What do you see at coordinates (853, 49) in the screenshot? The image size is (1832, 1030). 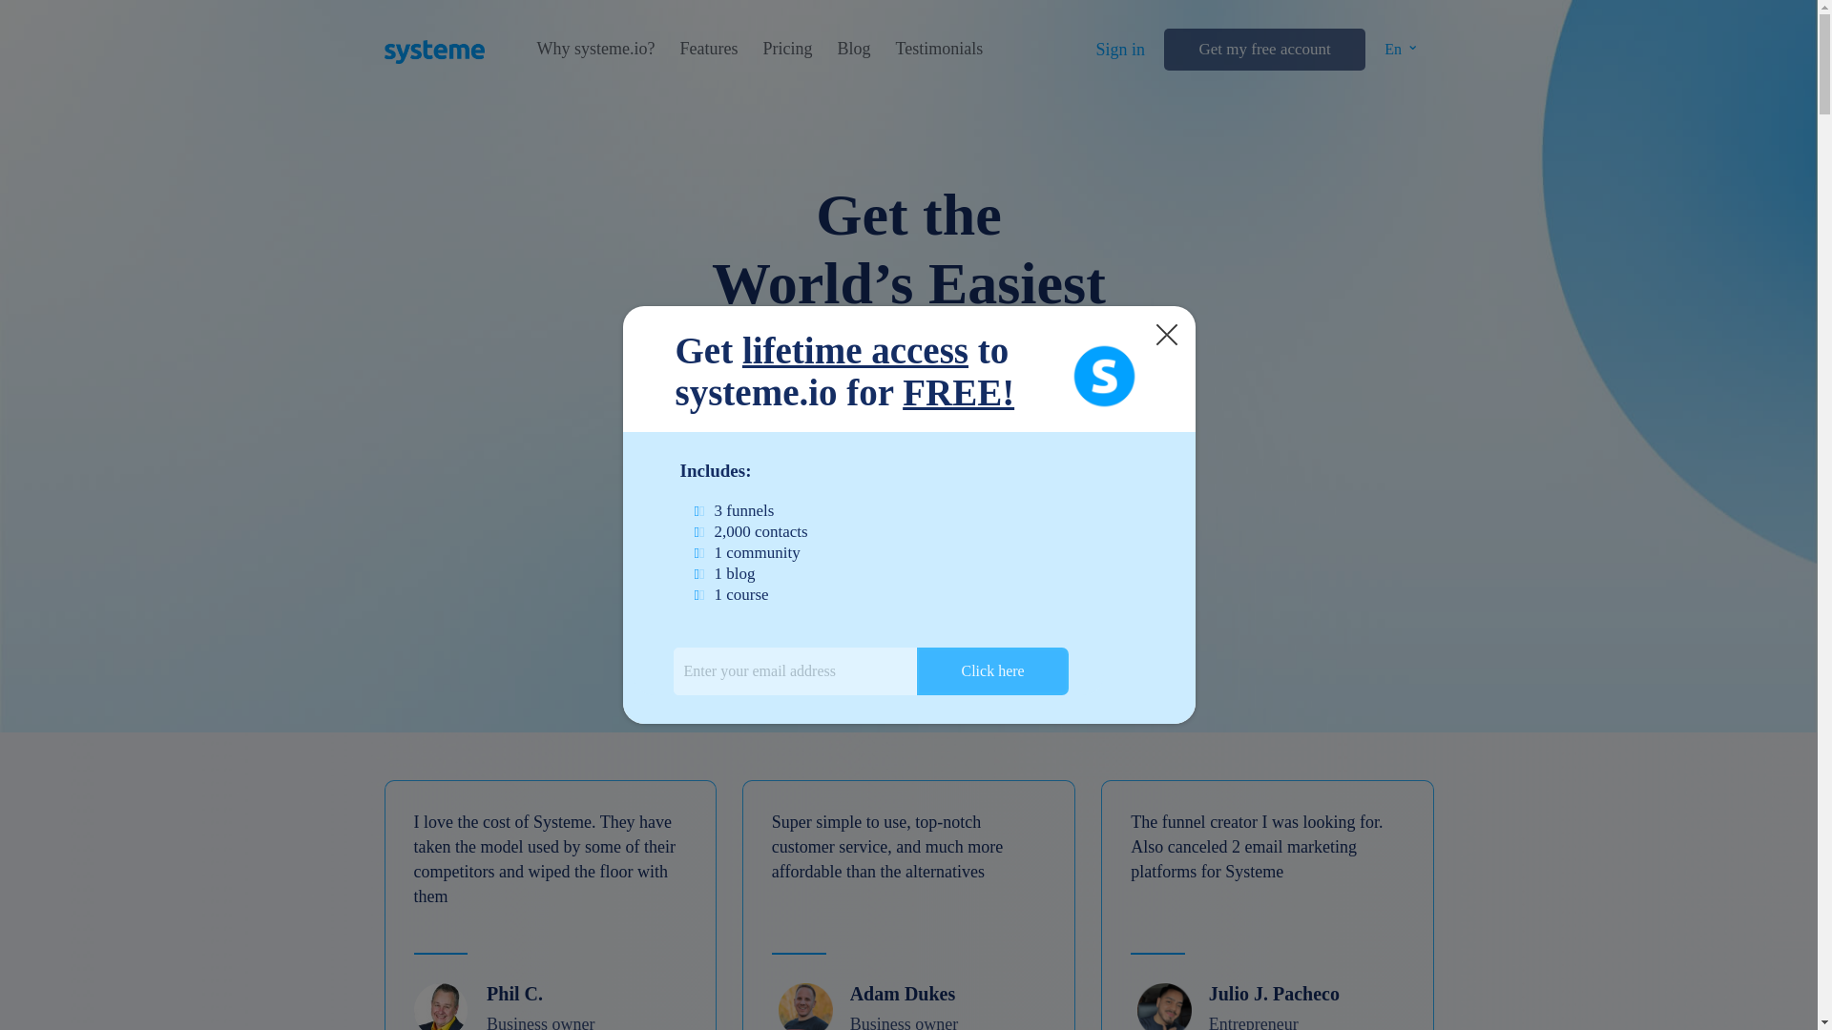 I see `Blog` at bounding box center [853, 49].